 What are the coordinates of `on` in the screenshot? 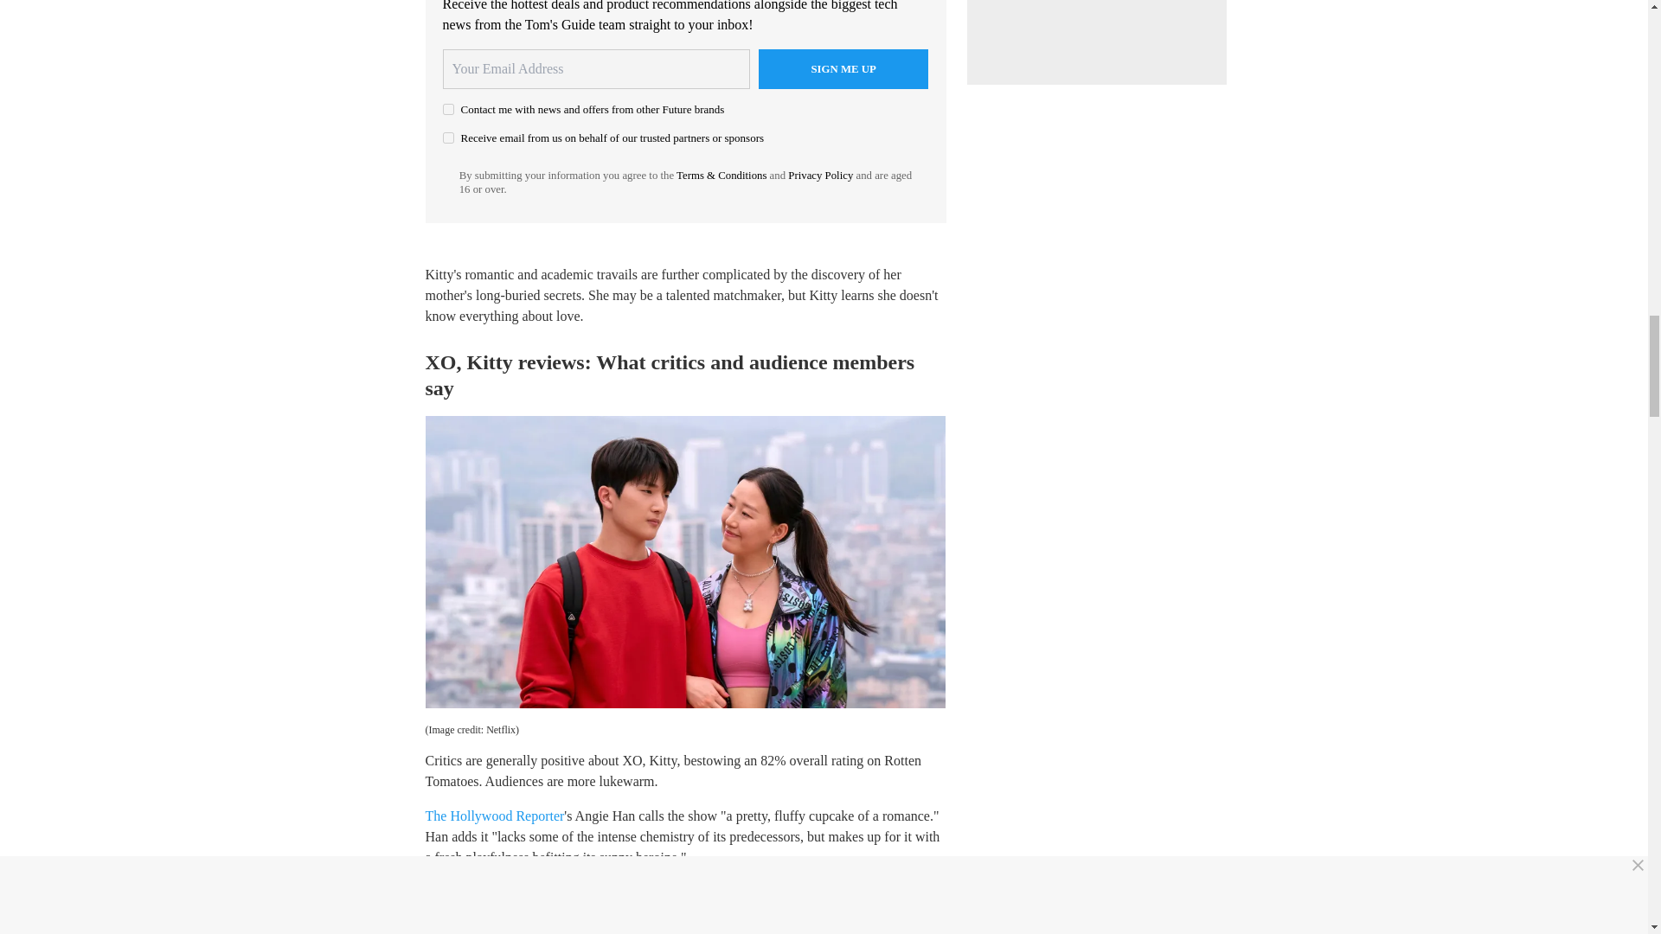 It's located at (448, 109).